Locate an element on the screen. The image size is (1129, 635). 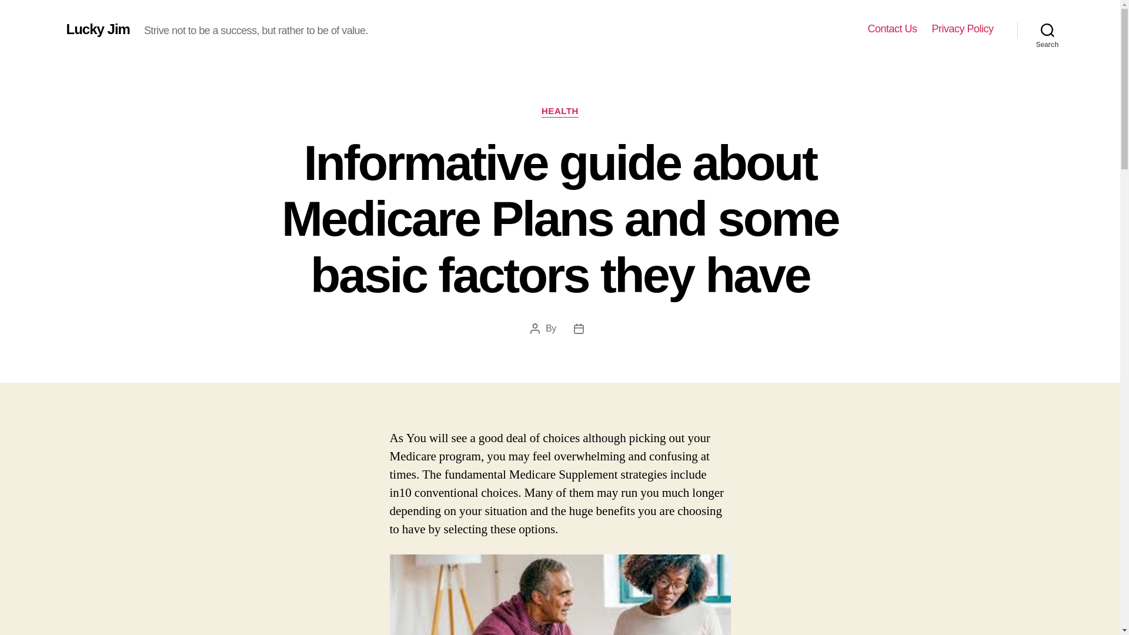
Lucky Jim is located at coordinates (98, 29).